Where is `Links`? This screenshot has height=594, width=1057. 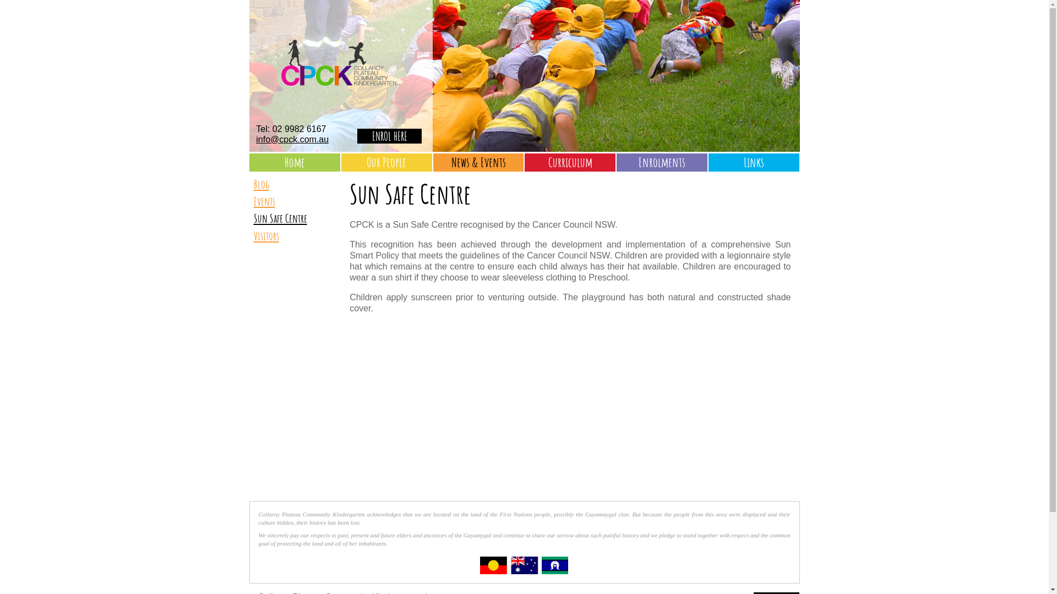 Links is located at coordinates (754, 162).